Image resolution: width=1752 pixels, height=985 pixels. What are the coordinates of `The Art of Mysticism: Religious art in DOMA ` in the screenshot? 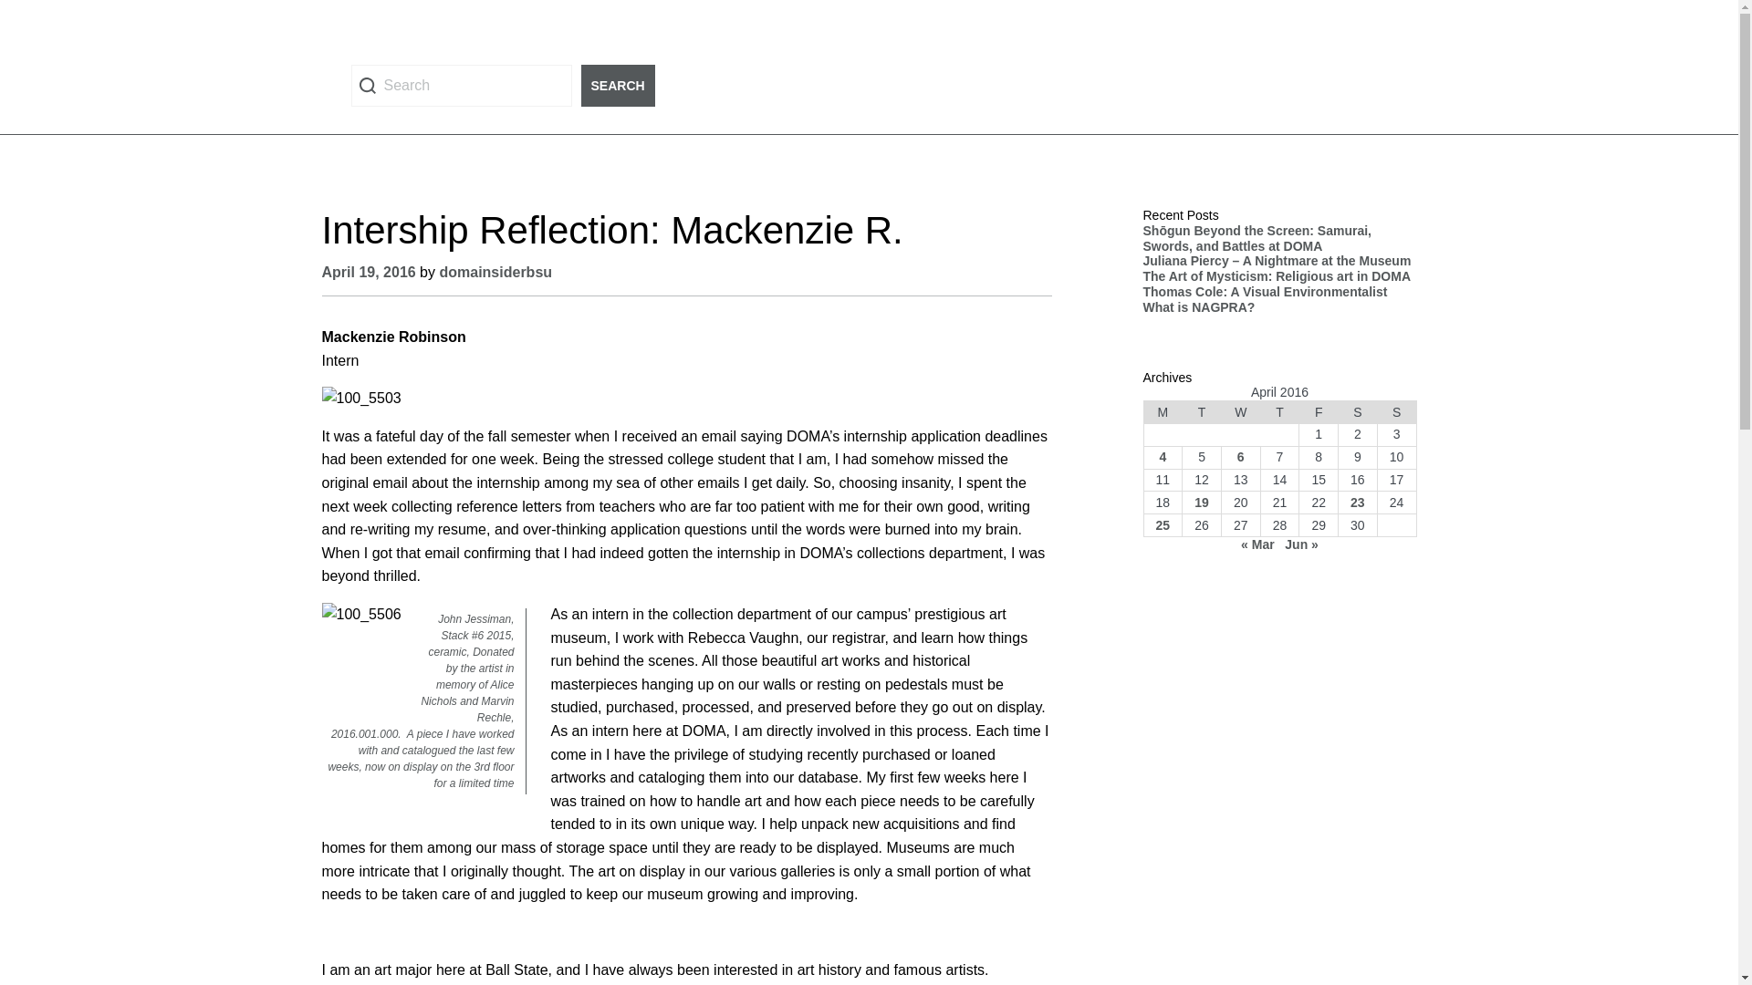 It's located at (1277, 275).